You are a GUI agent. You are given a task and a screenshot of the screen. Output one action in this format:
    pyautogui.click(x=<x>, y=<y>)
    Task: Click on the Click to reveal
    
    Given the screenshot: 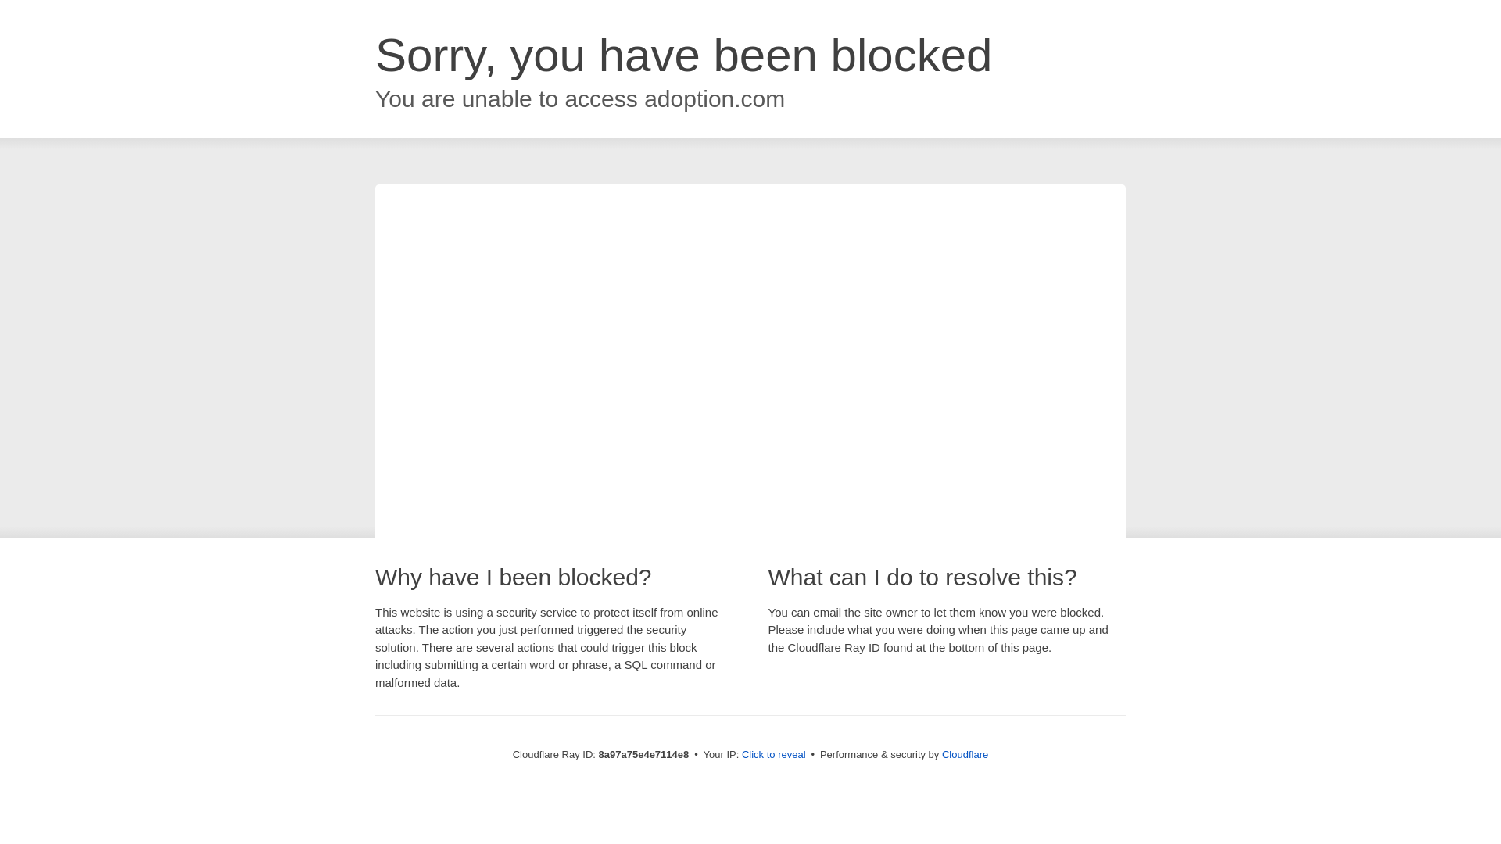 What is the action you would take?
    pyautogui.click(x=774, y=755)
    